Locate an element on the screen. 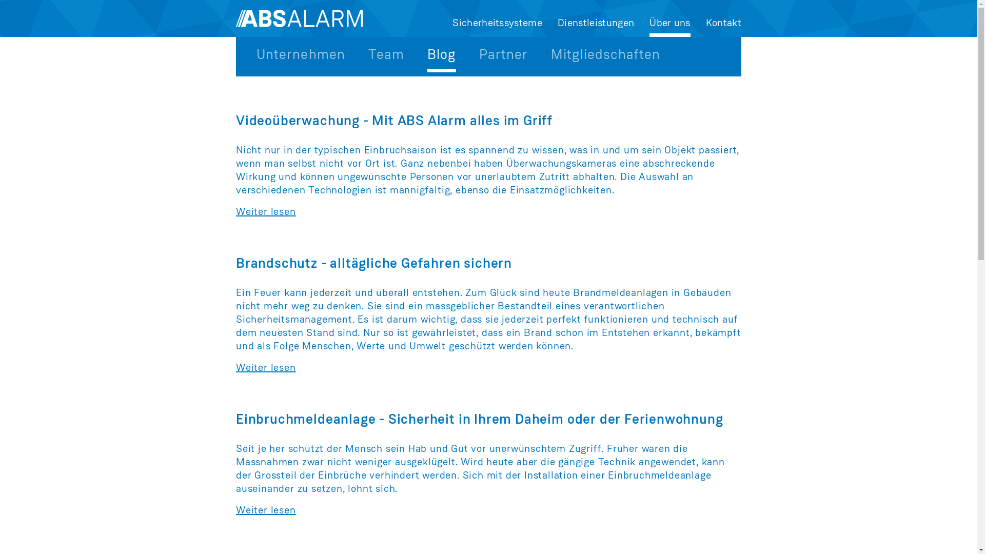  Mitgliedschaften is located at coordinates (605, 53).